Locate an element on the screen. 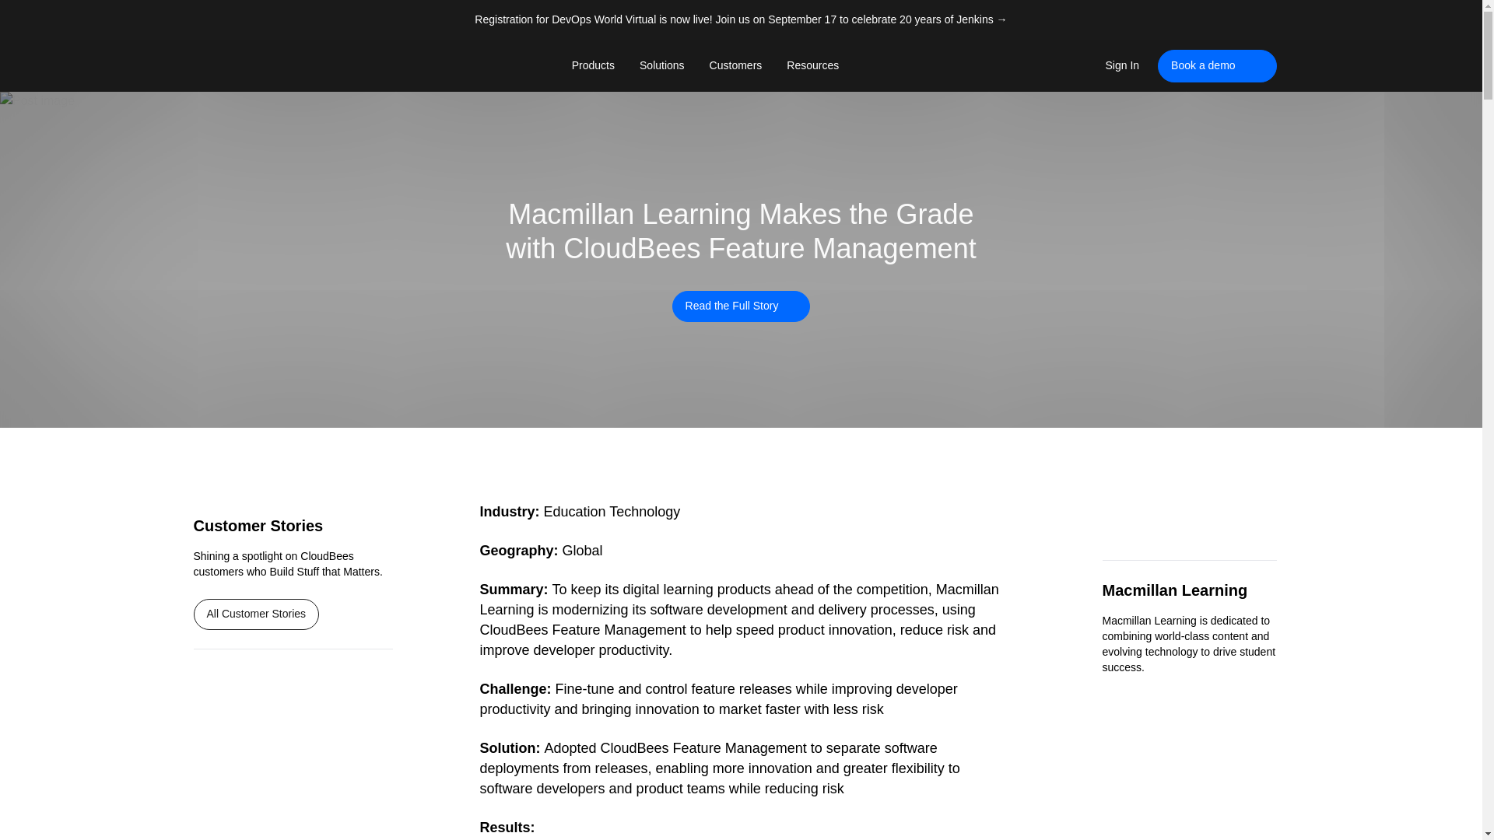 This screenshot has height=840, width=1494. Resources is located at coordinates (812, 65).